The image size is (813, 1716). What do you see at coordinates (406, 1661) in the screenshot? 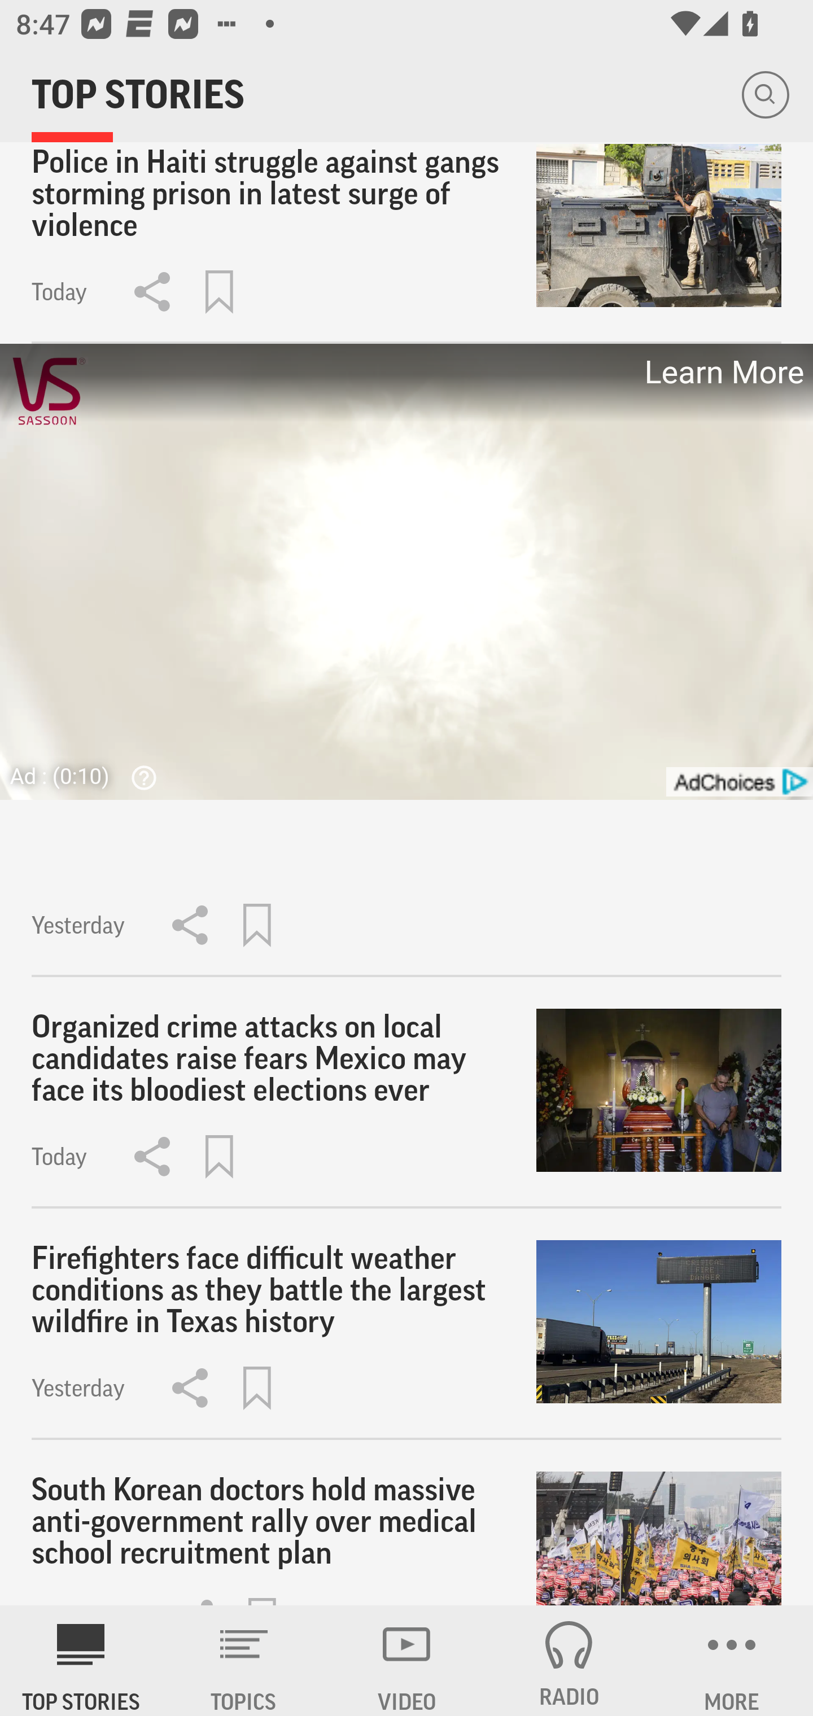
I see `VIDEO` at bounding box center [406, 1661].